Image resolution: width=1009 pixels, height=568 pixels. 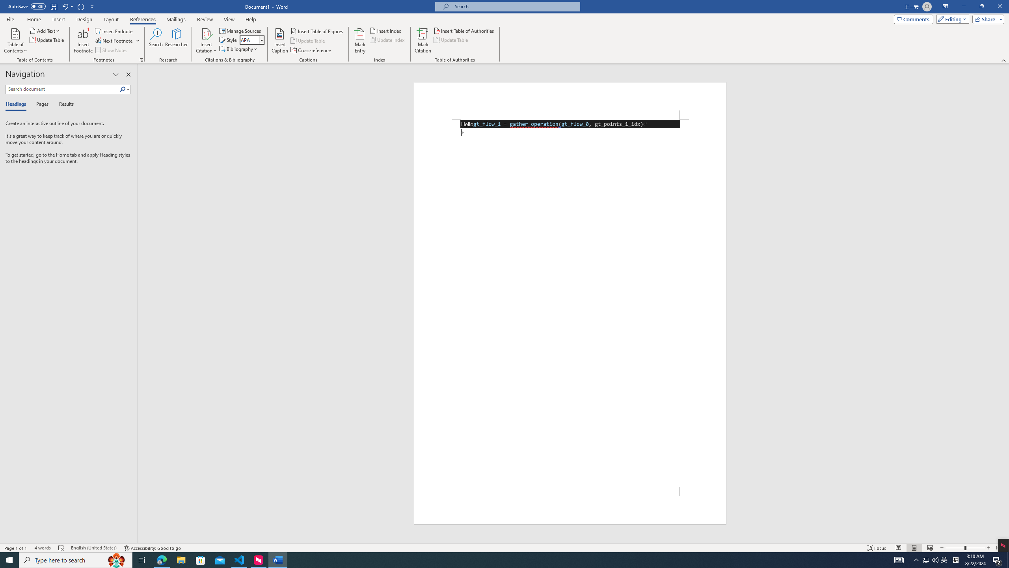 What do you see at coordinates (114, 31) in the screenshot?
I see `Insert Endnote` at bounding box center [114, 31].